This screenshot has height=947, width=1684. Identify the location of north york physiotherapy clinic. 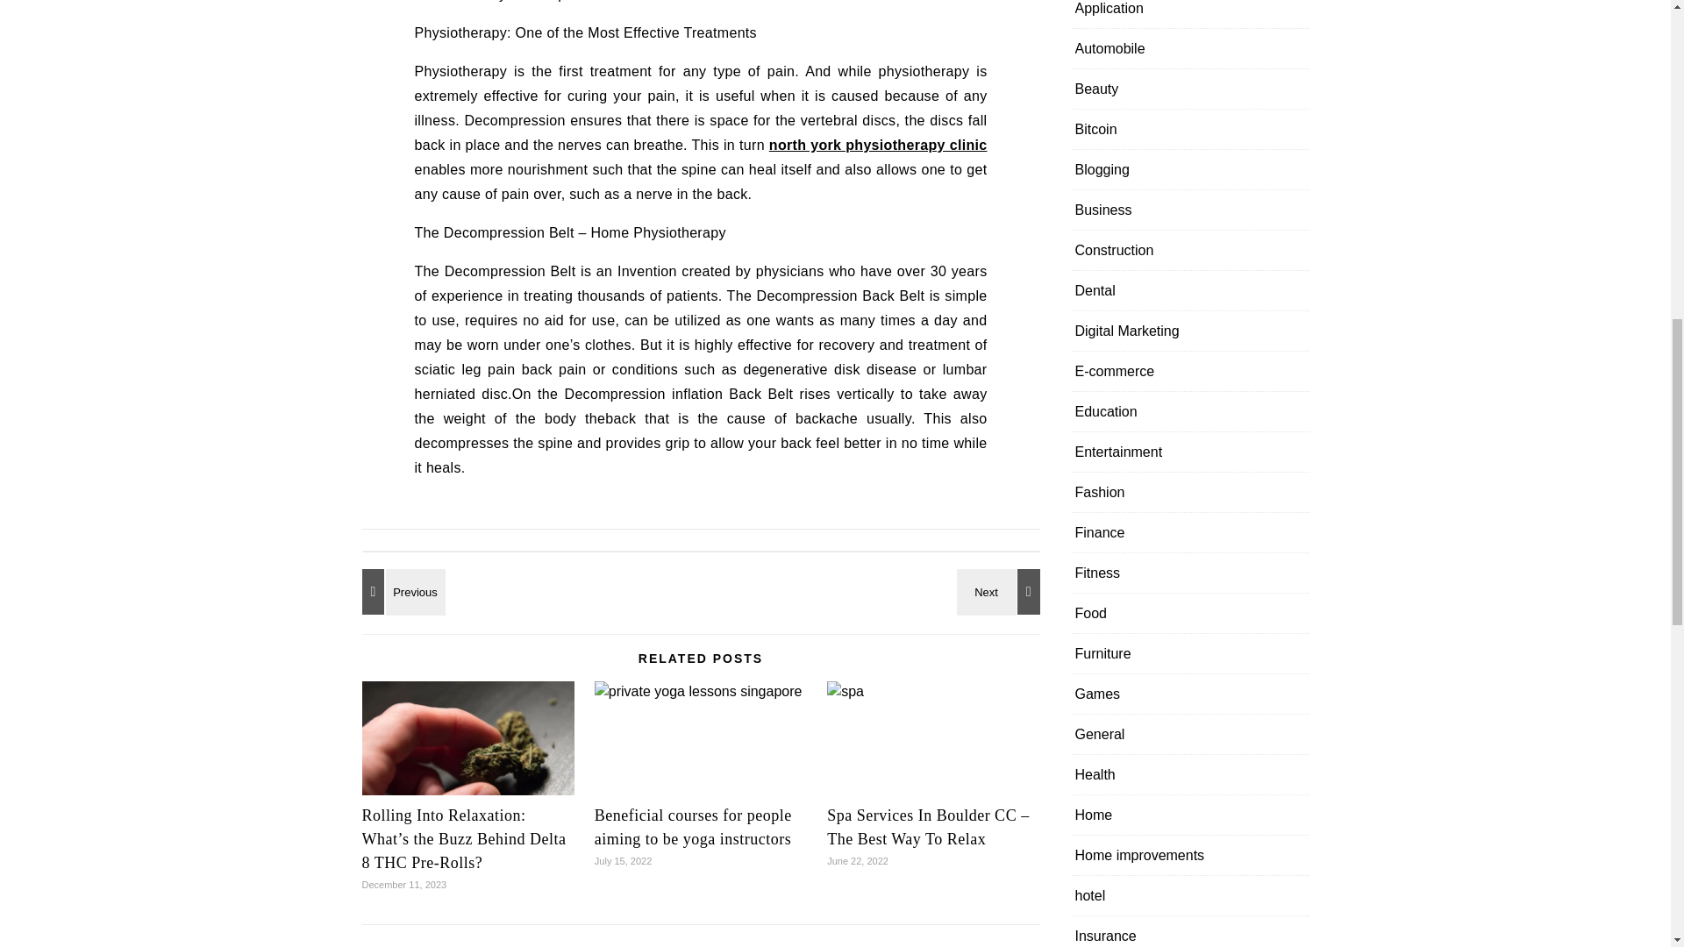
(878, 144).